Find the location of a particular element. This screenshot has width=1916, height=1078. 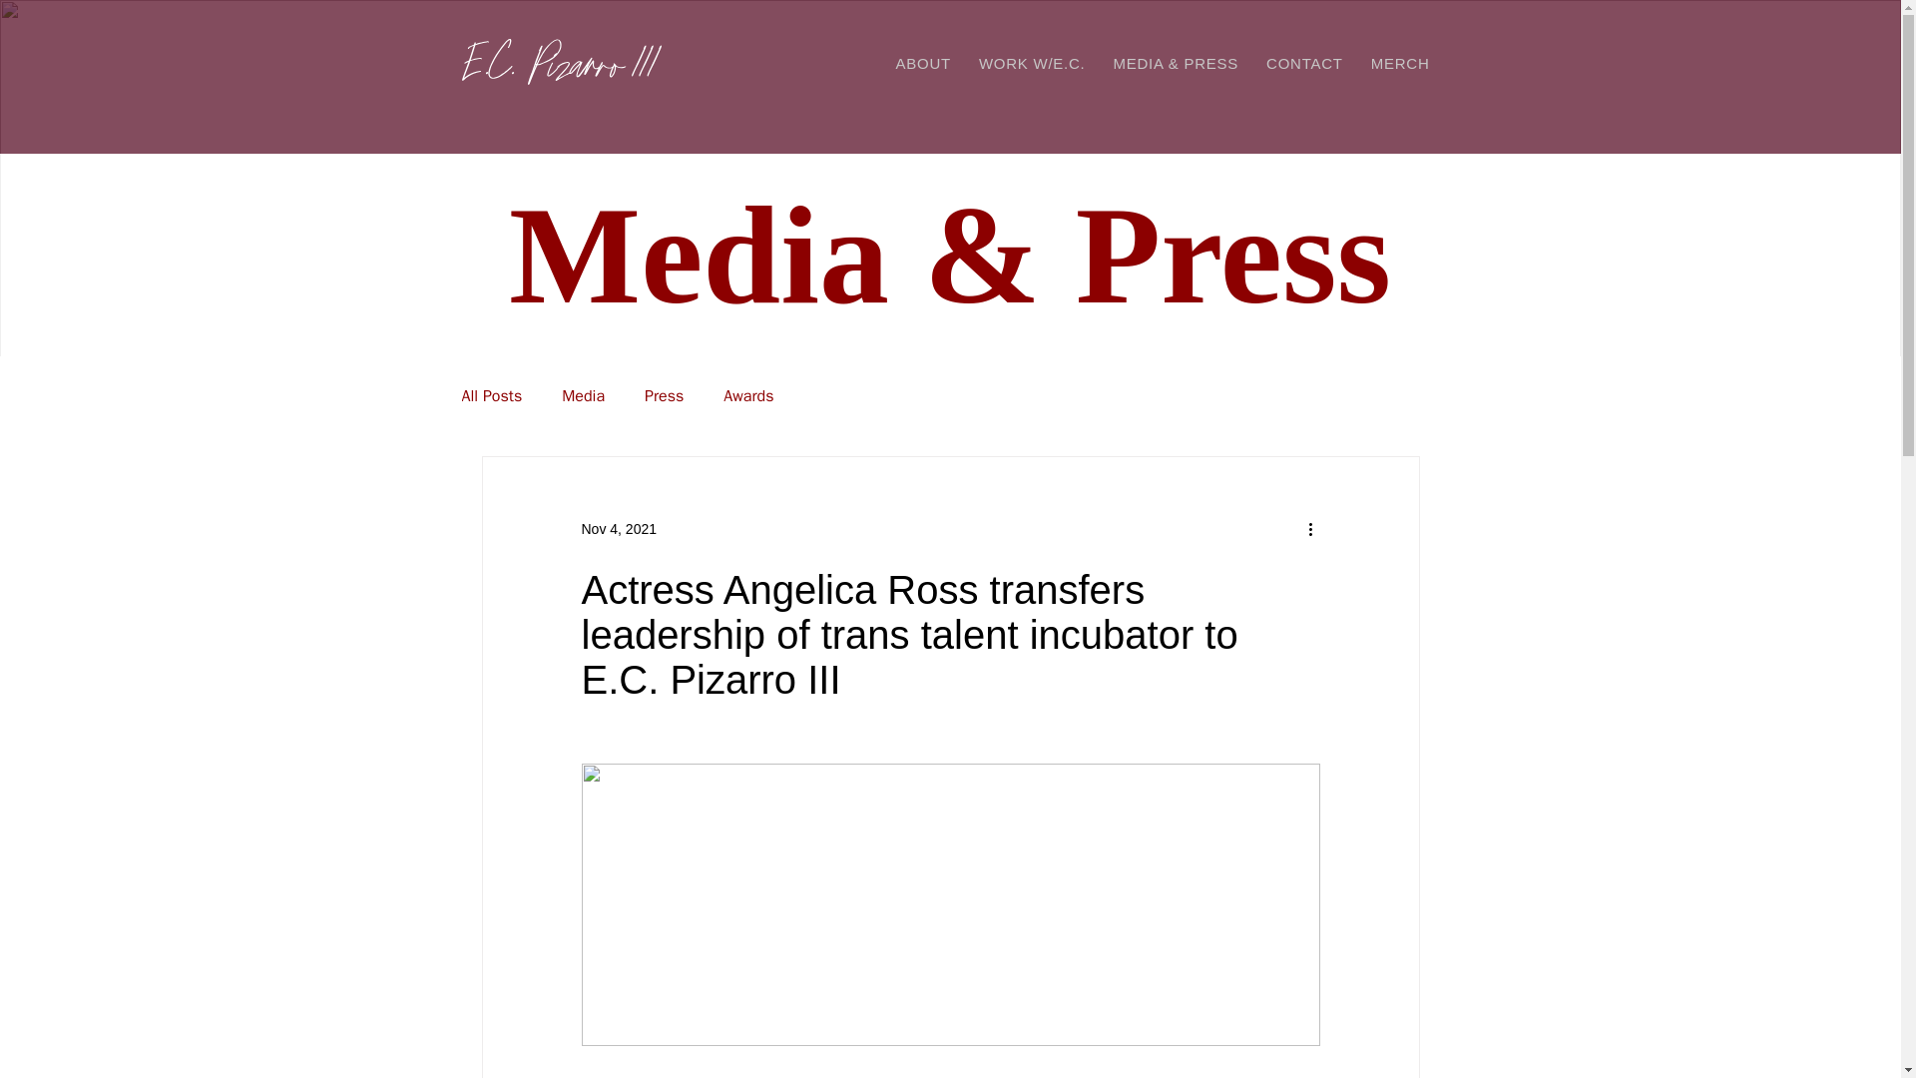

ABOUT is located at coordinates (922, 64).